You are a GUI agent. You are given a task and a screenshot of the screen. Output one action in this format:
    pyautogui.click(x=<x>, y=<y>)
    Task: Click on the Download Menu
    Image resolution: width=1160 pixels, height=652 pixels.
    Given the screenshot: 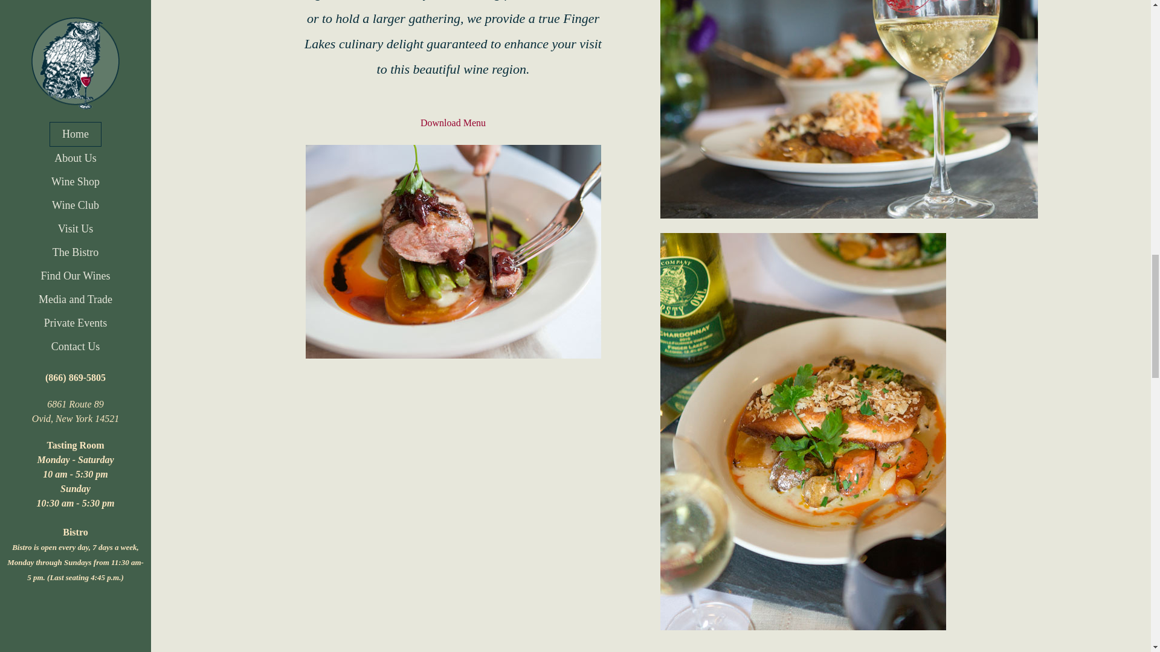 What is the action you would take?
    pyautogui.click(x=453, y=123)
    